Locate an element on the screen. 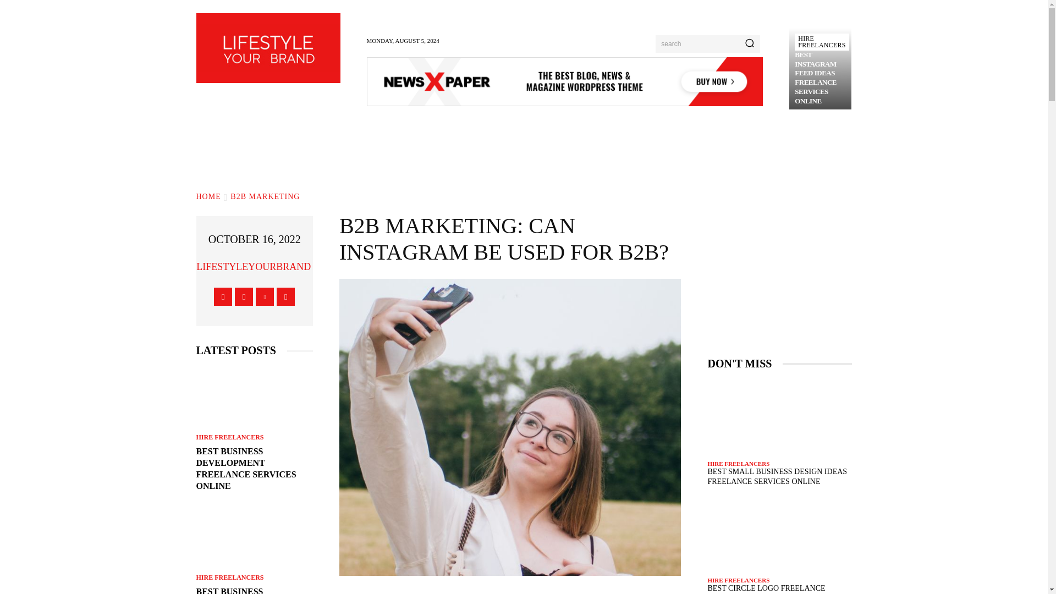  Twitter is located at coordinates (264, 296).